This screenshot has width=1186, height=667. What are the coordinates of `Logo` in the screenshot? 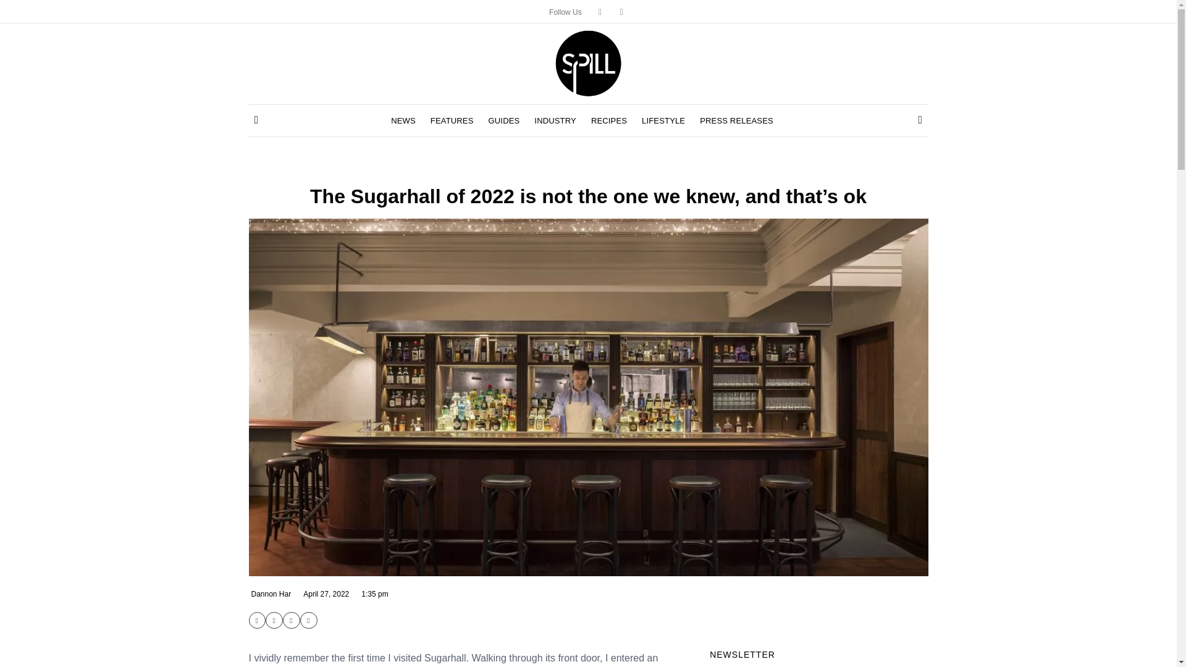 It's located at (588, 62).